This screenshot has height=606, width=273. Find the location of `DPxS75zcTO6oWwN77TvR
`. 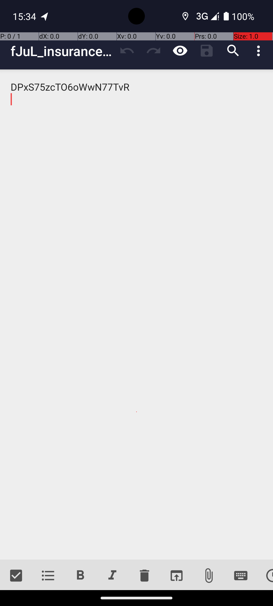

DPxS75zcTO6oWwN77TvR
 is located at coordinates (136, 315).